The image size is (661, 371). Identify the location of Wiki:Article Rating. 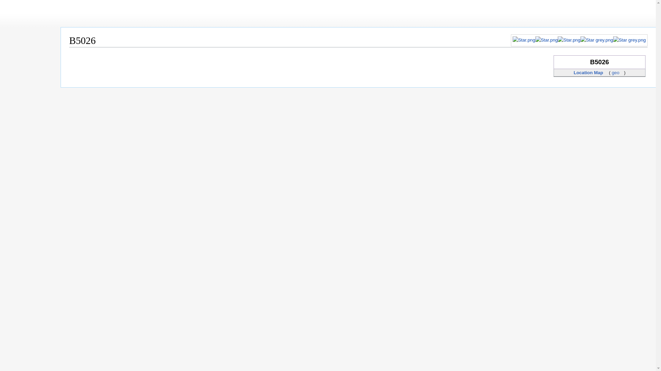
(579, 41).